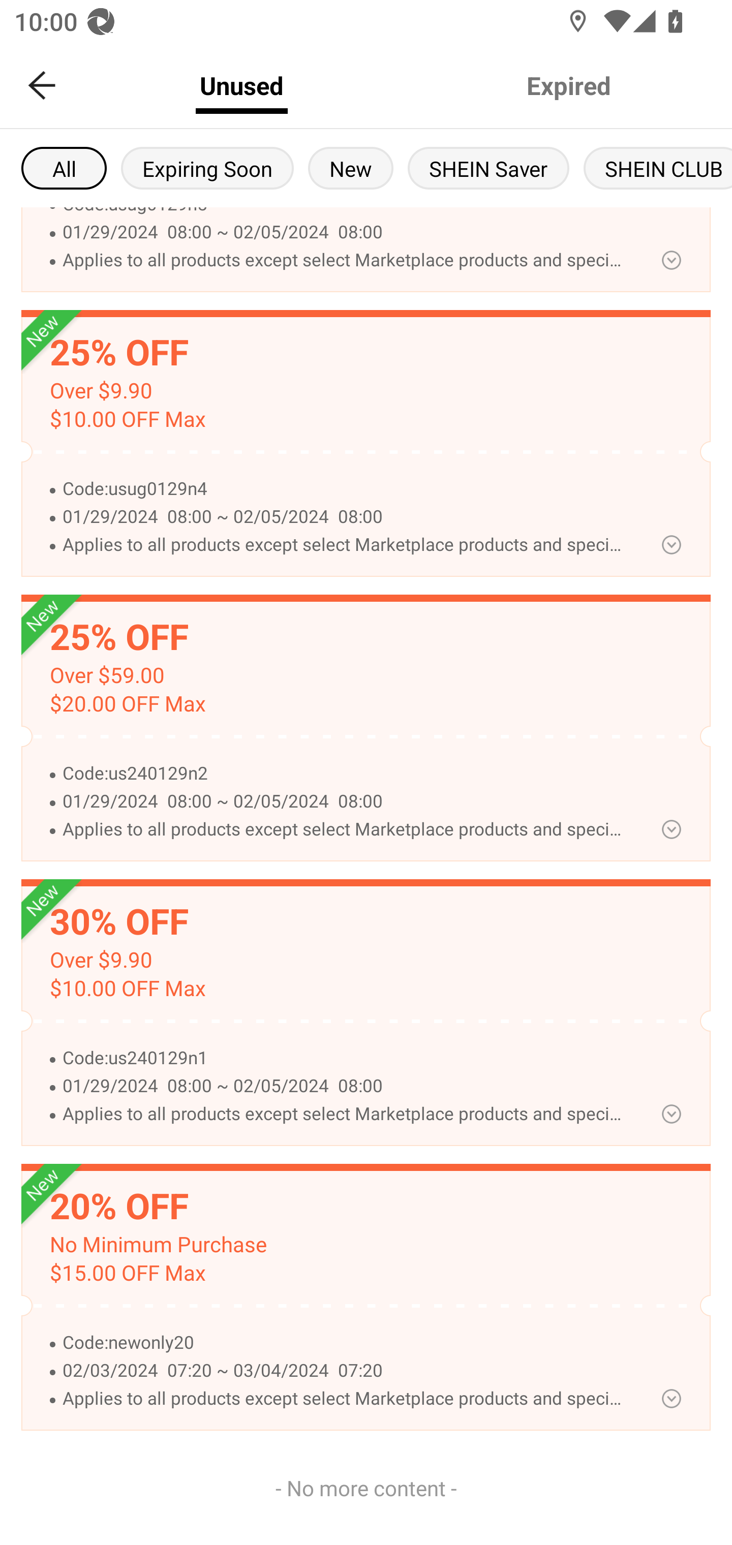  I want to click on $15.00 OFF Max, so click(127, 1273).